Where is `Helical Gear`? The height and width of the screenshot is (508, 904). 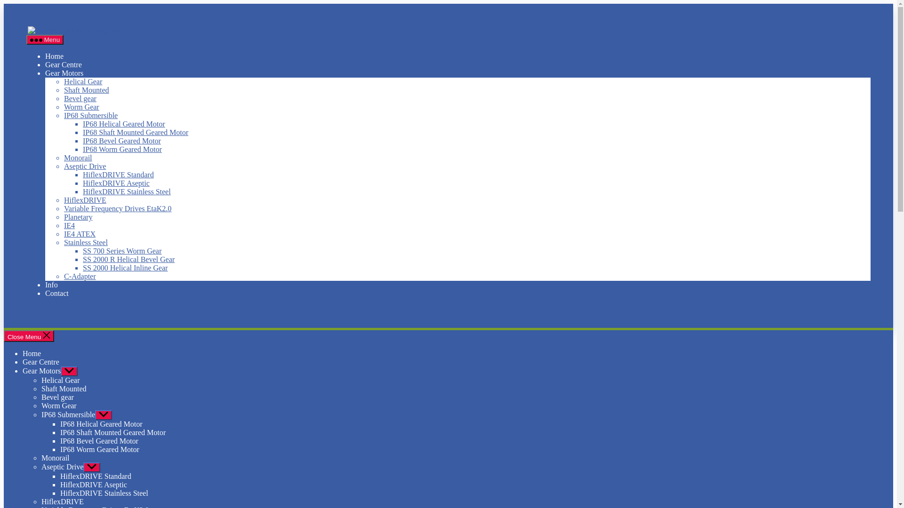 Helical Gear is located at coordinates (60, 380).